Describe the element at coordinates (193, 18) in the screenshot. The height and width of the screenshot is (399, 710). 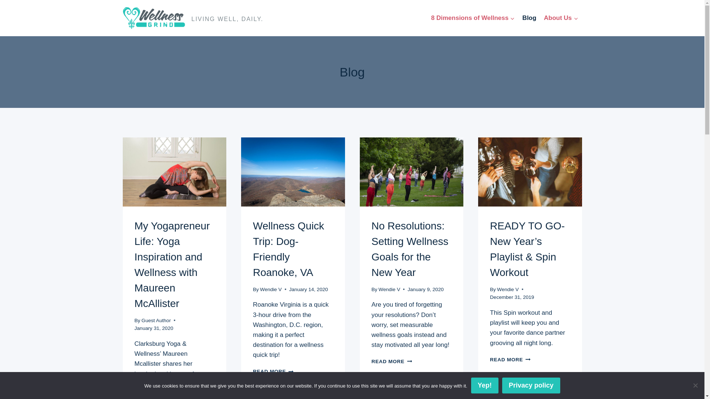
I see `Wellness Quick Trip: Dog-Friendly Roanoke, VA` at that location.